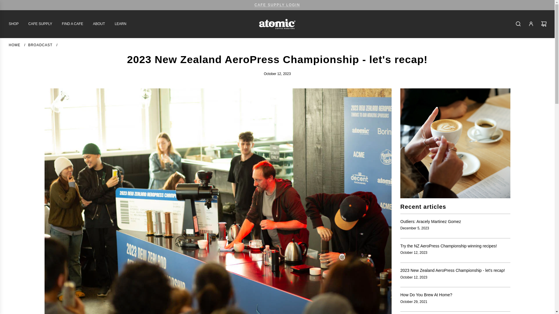 The height and width of the screenshot is (314, 559). What do you see at coordinates (41, 45) in the screenshot?
I see `Broadcast` at bounding box center [41, 45].